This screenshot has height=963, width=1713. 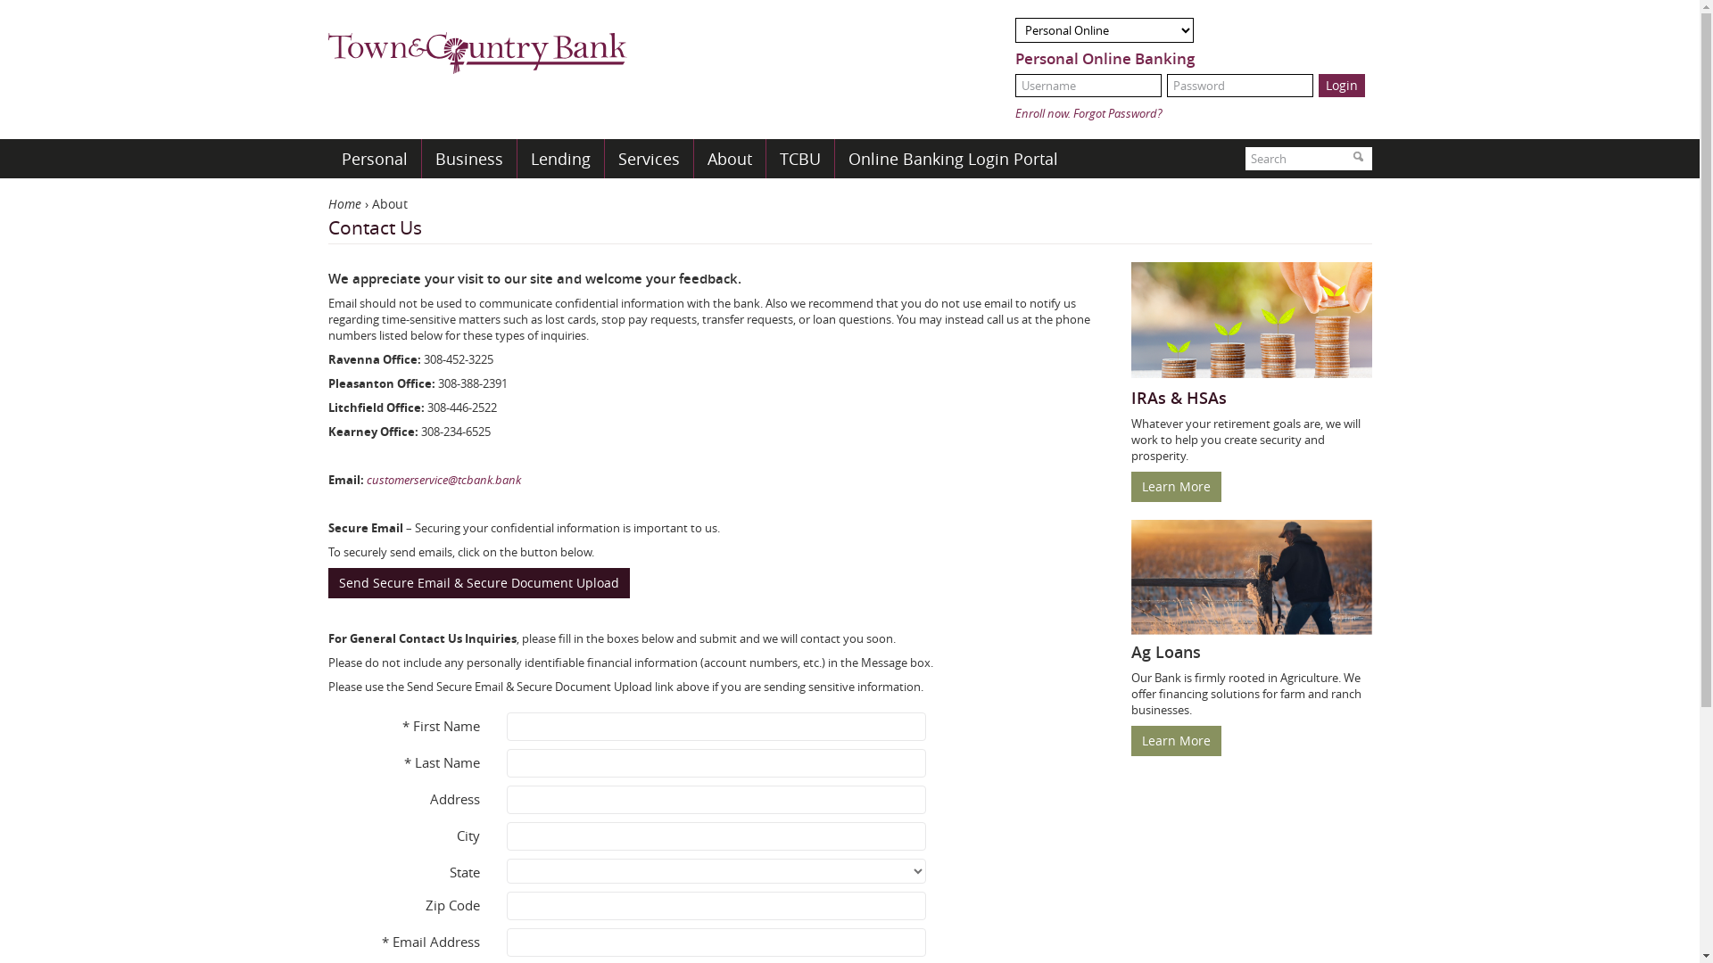 I want to click on Town & Country Bank, so click(x=478, y=46).